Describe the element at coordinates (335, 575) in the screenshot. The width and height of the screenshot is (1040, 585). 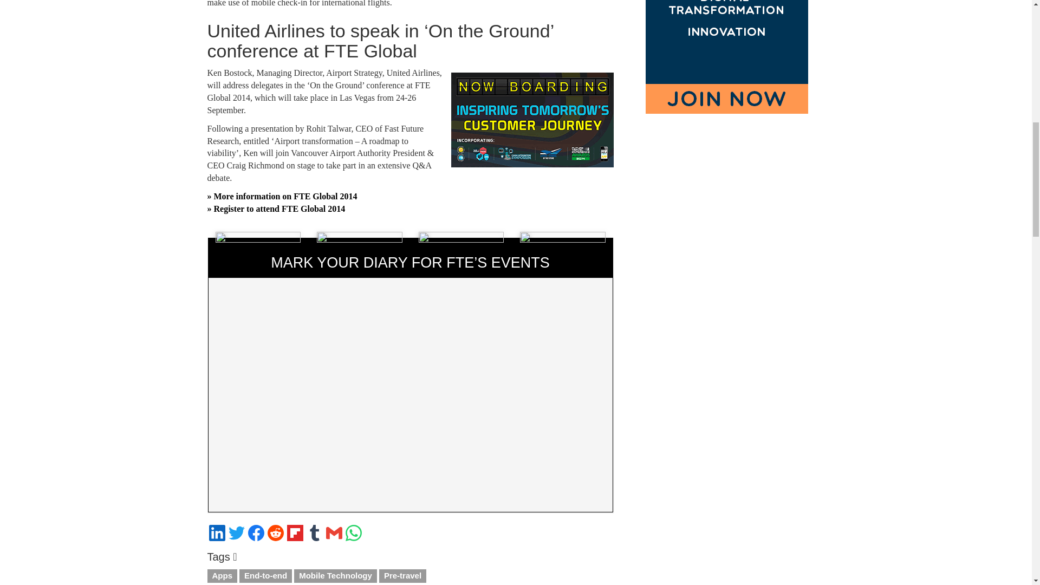
I see `Mobile Technology` at that location.